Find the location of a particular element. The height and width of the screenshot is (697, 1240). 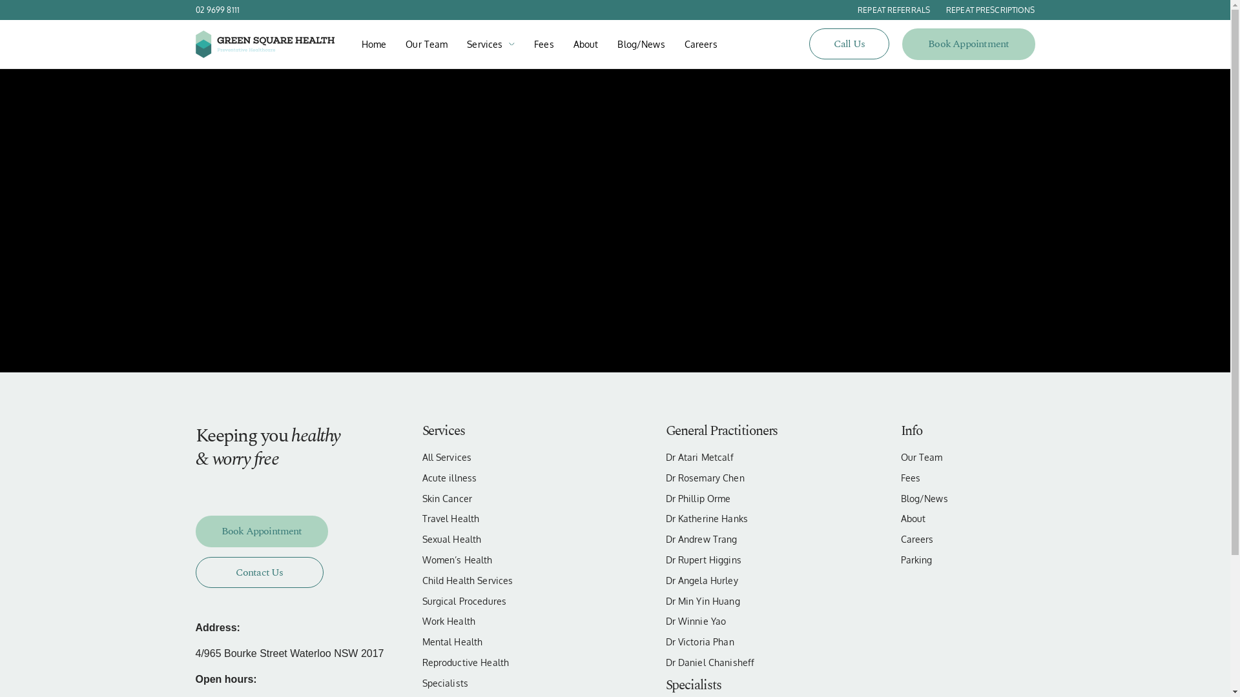

Book Appointment is located at coordinates (261, 532).